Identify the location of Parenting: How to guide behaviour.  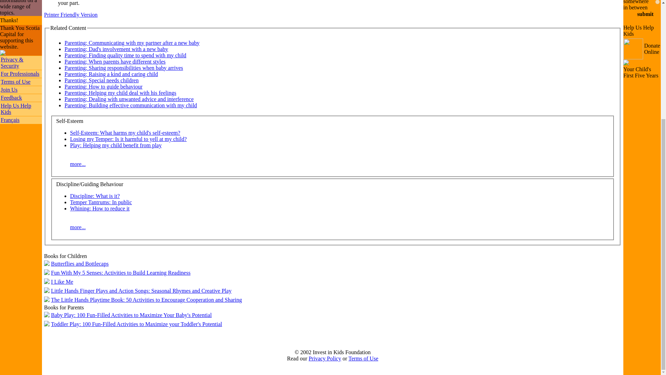
(103, 86).